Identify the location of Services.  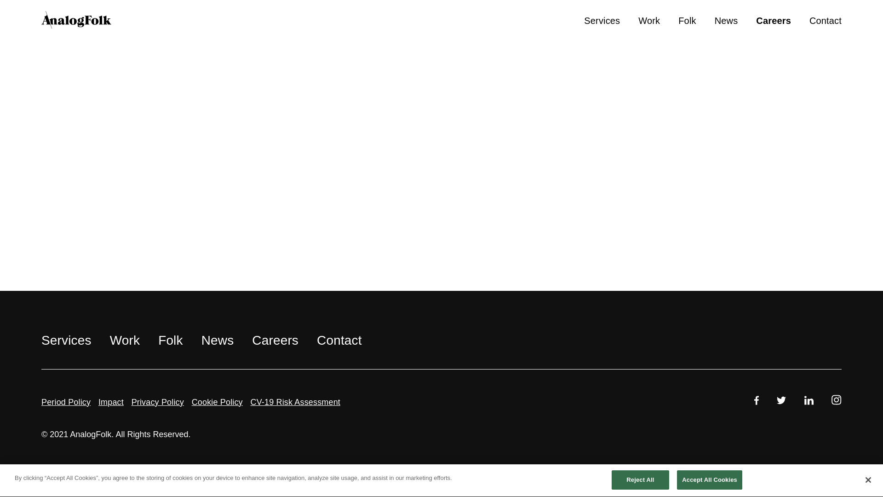
(66, 340).